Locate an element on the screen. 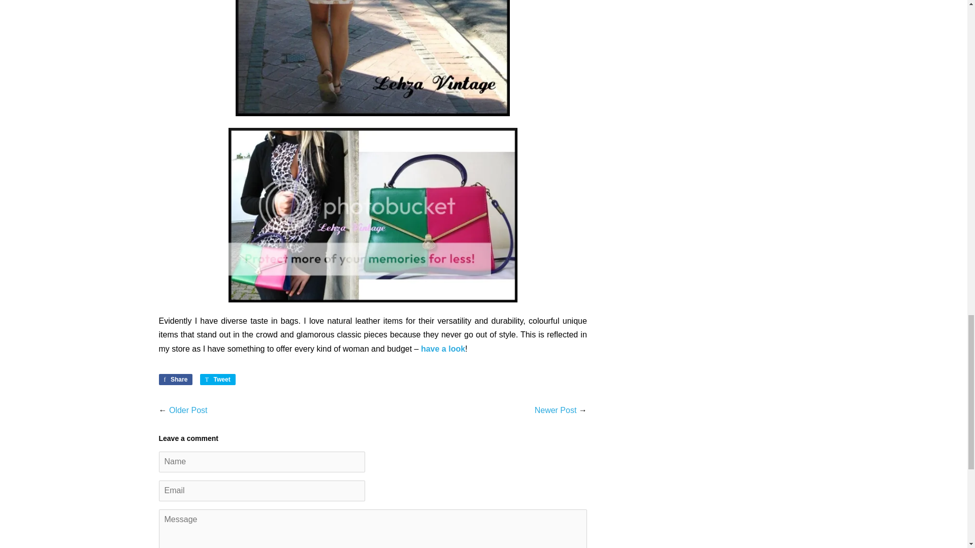  Tweet on Twitter is located at coordinates (217, 380).